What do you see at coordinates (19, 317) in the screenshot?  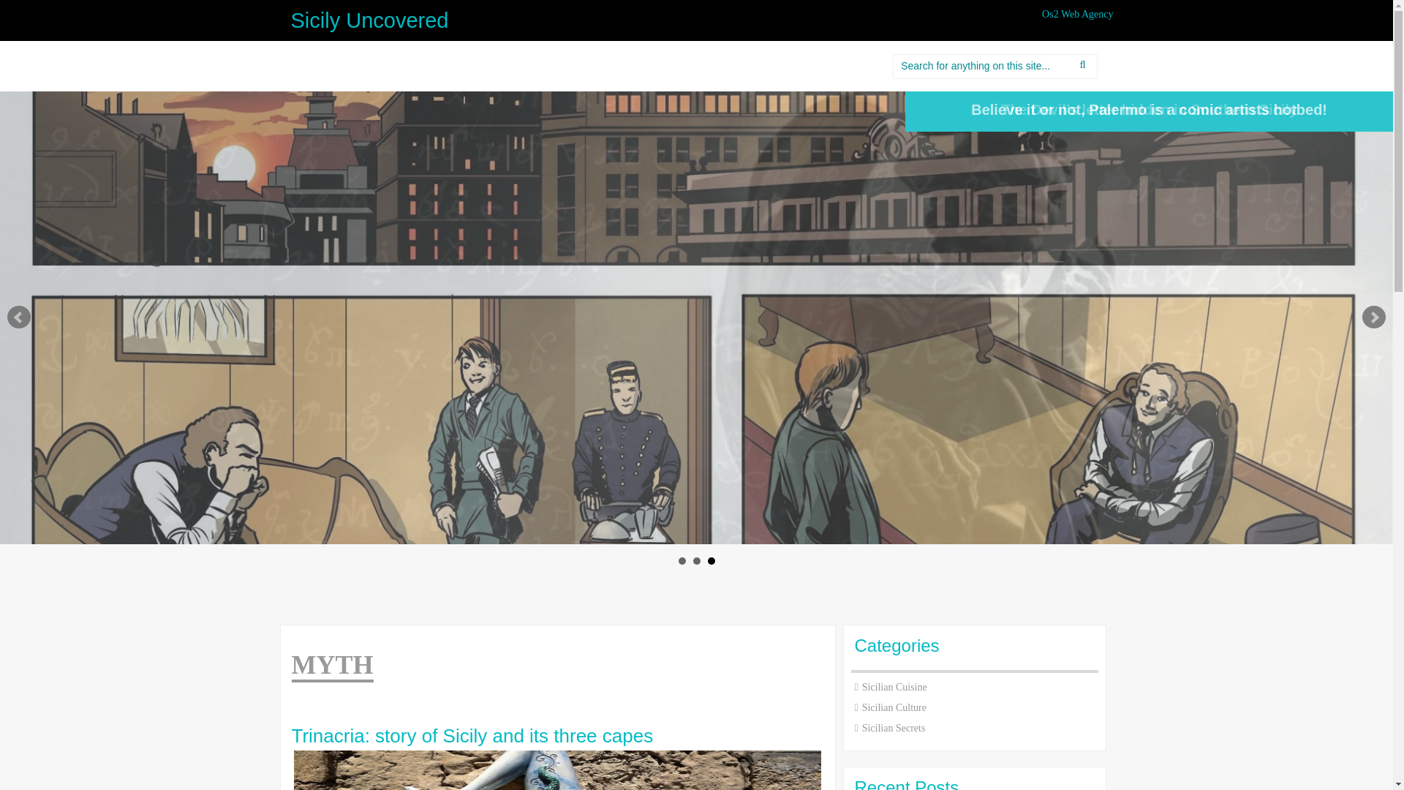 I see `Prev` at bounding box center [19, 317].